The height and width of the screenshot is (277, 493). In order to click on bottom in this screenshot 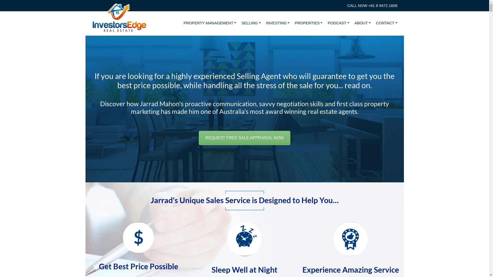, I will do `click(244, 209)`.